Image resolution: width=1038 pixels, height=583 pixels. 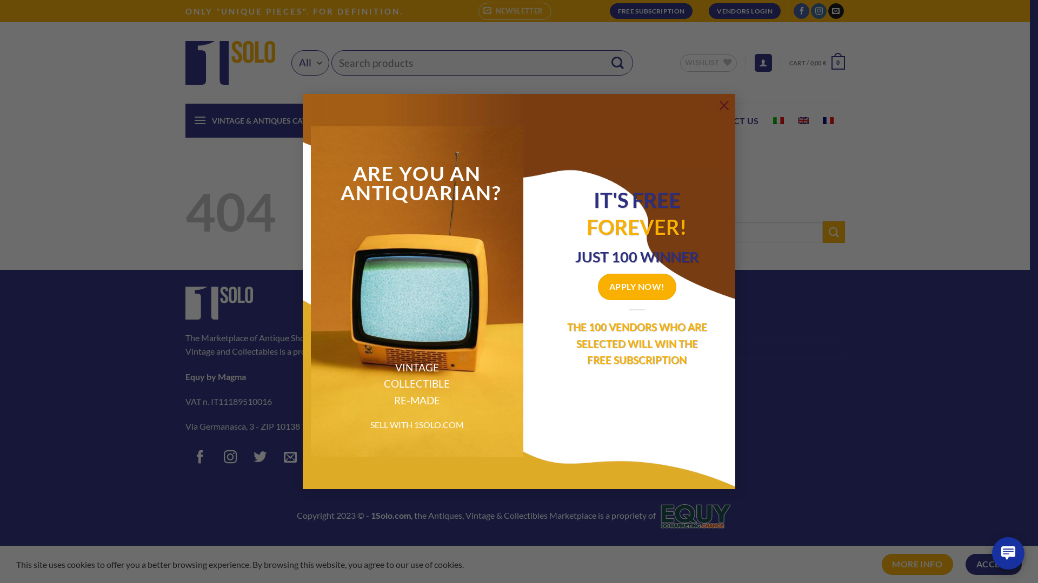 I want to click on 1Solo | Vintage Antiquariato Handmade, so click(x=230, y=63).